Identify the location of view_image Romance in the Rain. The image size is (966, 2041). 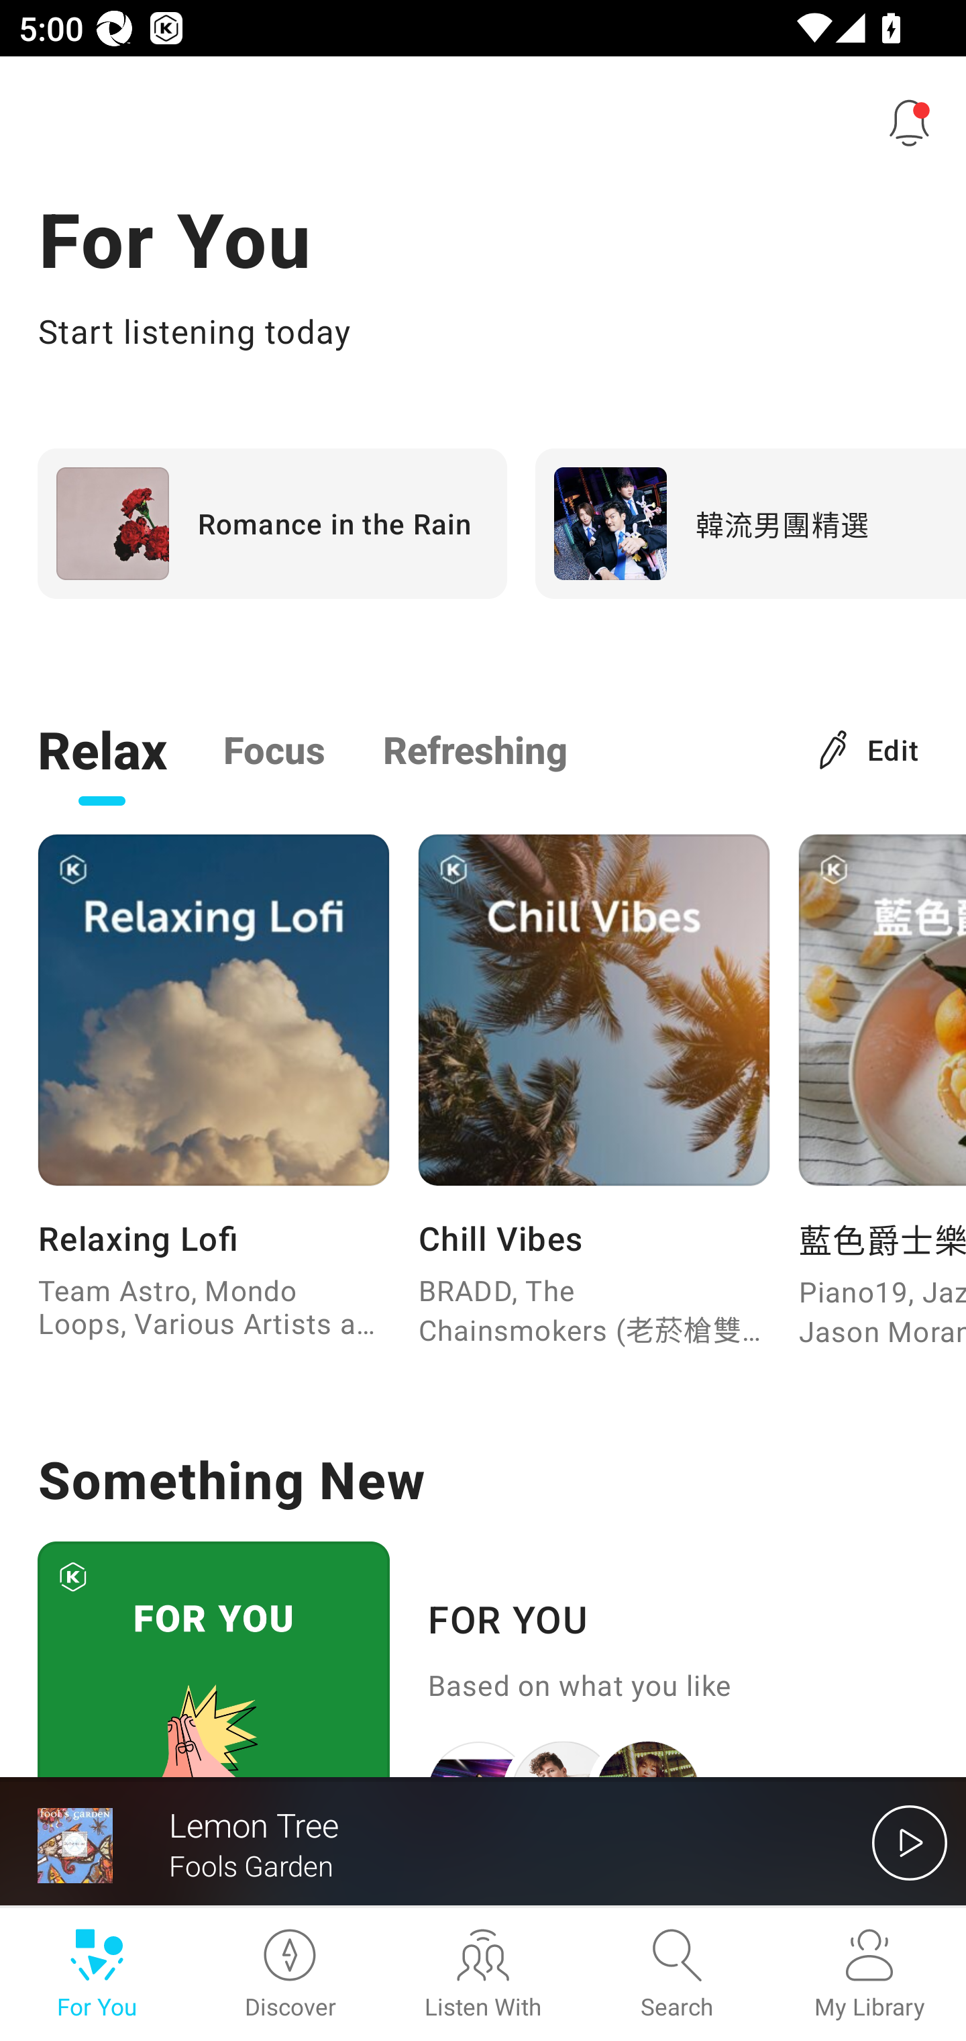
(272, 523).